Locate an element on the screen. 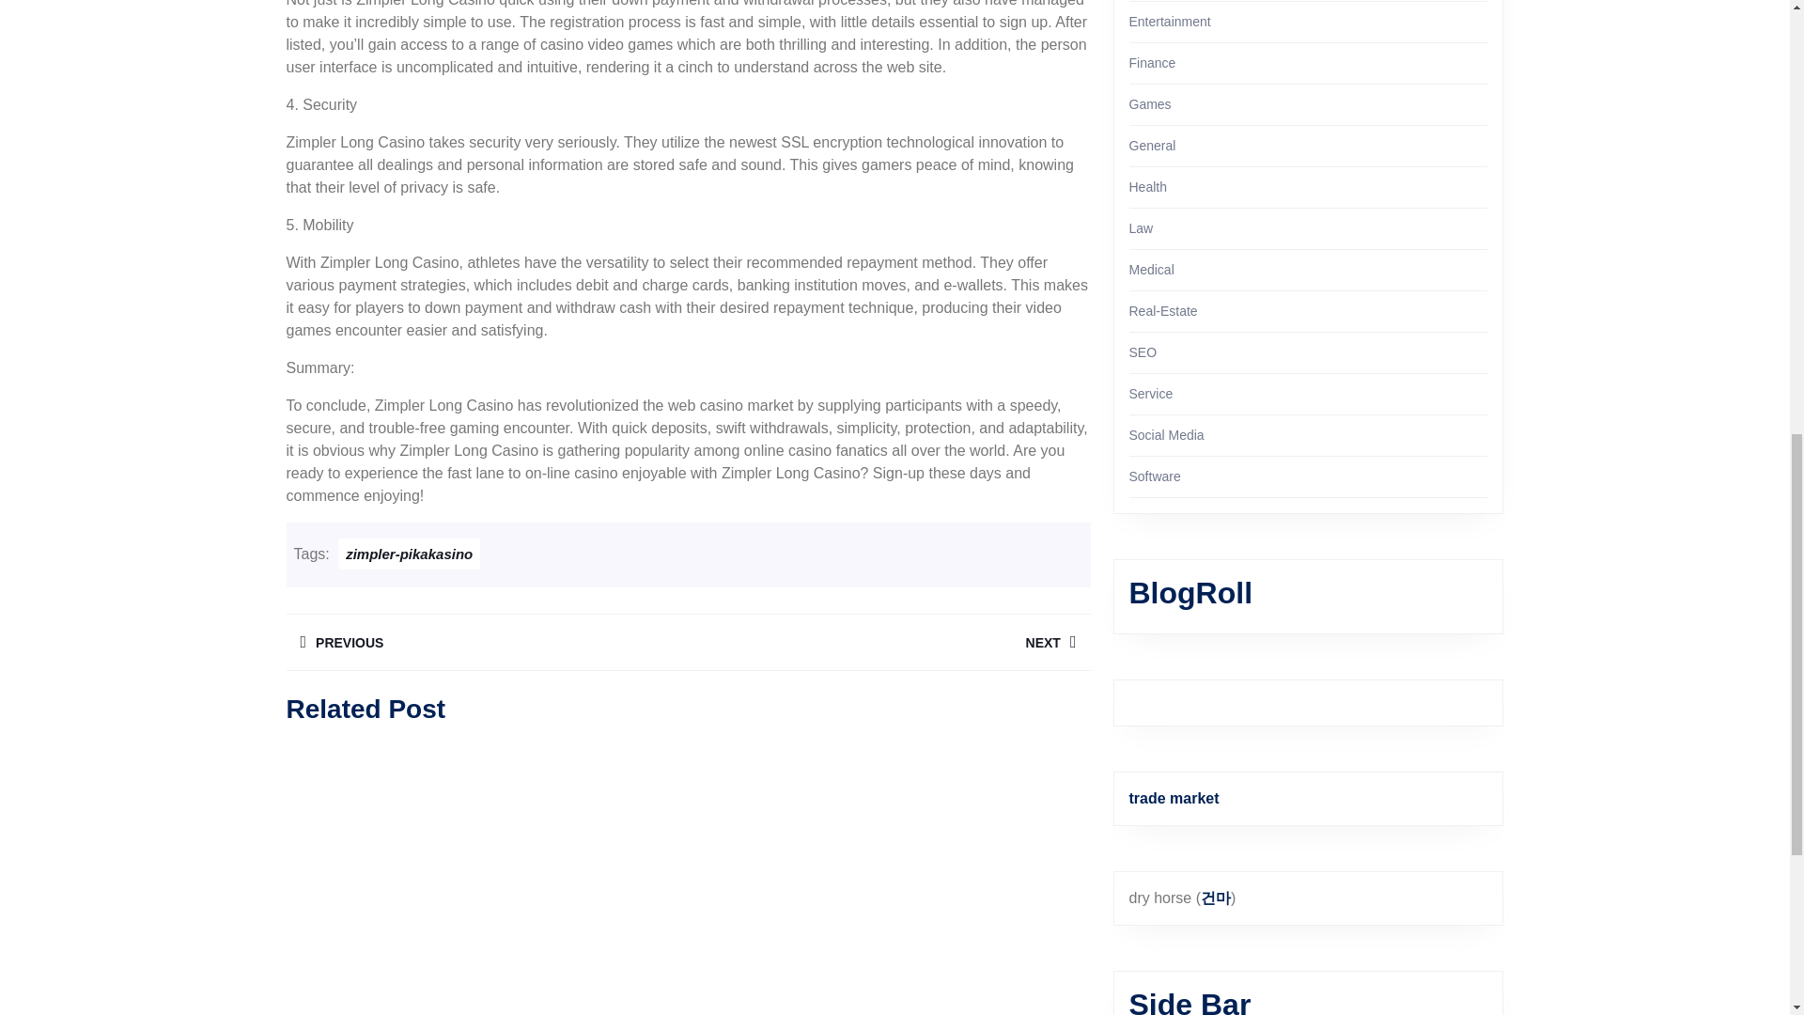 The height and width of the screenshot is (1015, 1804). Entertainment is located at coordinates (888, 642).